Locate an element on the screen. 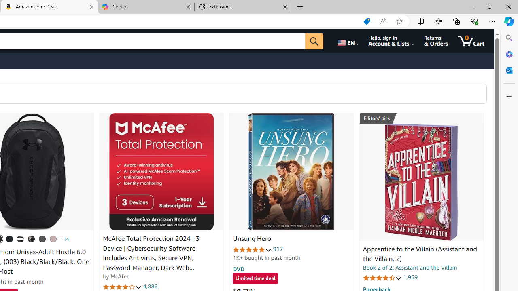 Image resolution: width=518 pixels, height=291 pixels. (015) Tetra Gray / Tetra Gray / Gray Matter is located at coordinates (53, 239).